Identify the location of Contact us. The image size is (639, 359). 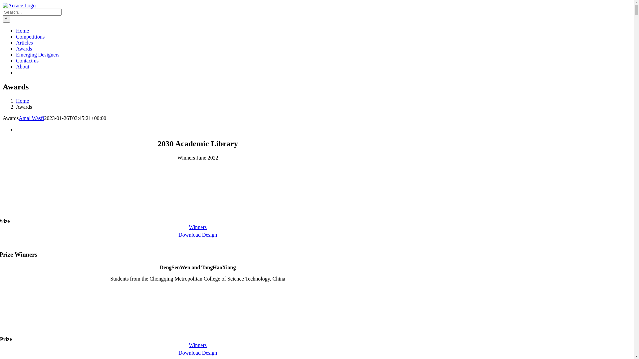
(27, 60).